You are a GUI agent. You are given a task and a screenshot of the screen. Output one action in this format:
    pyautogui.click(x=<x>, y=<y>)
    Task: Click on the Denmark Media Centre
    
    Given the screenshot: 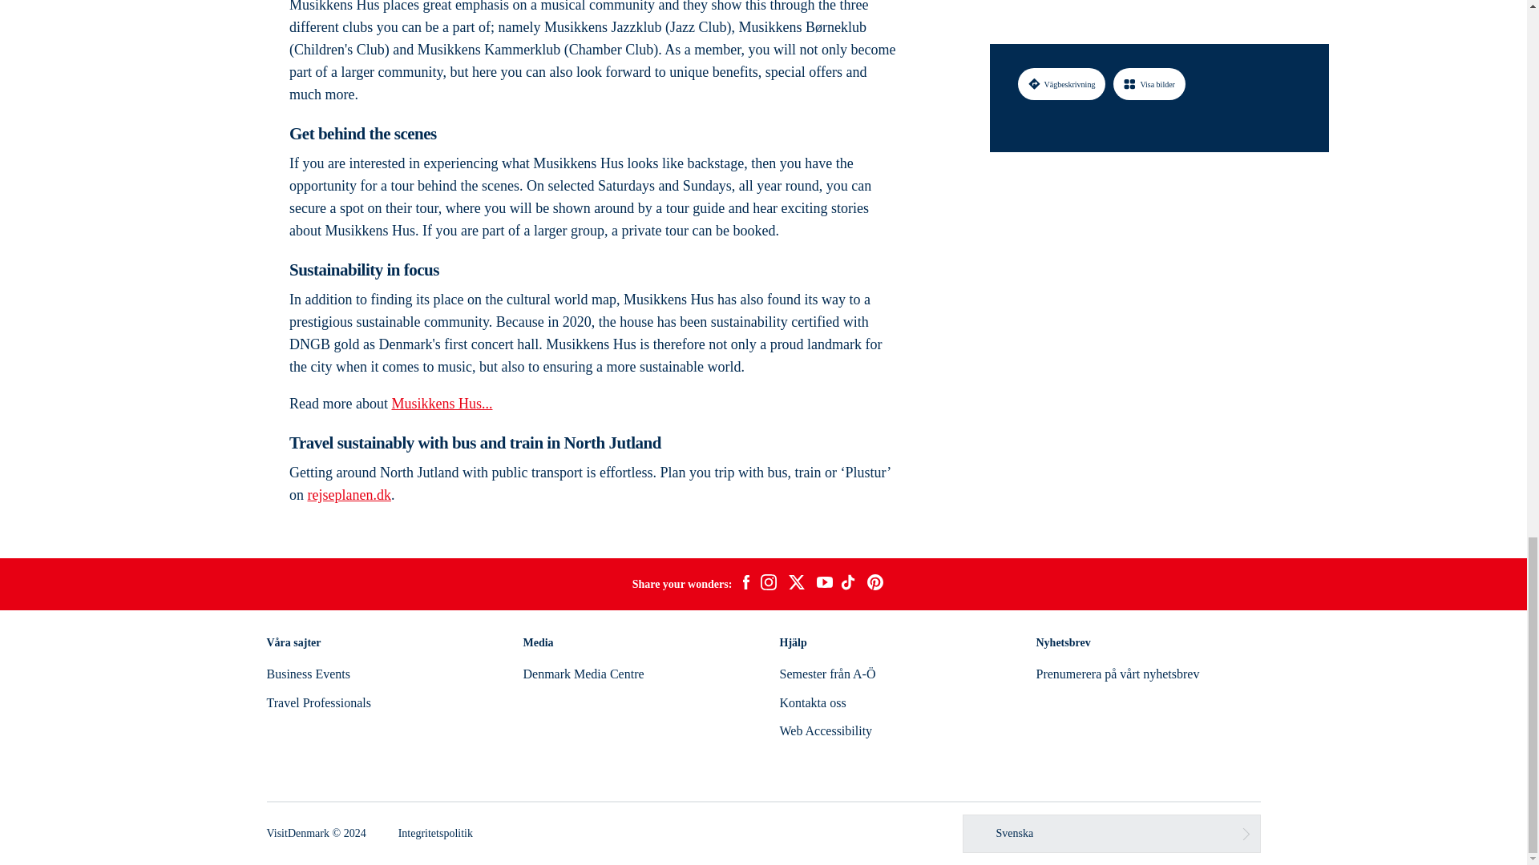 What is the action you would take?
    pyautogui.click(x=583, y=673)
    